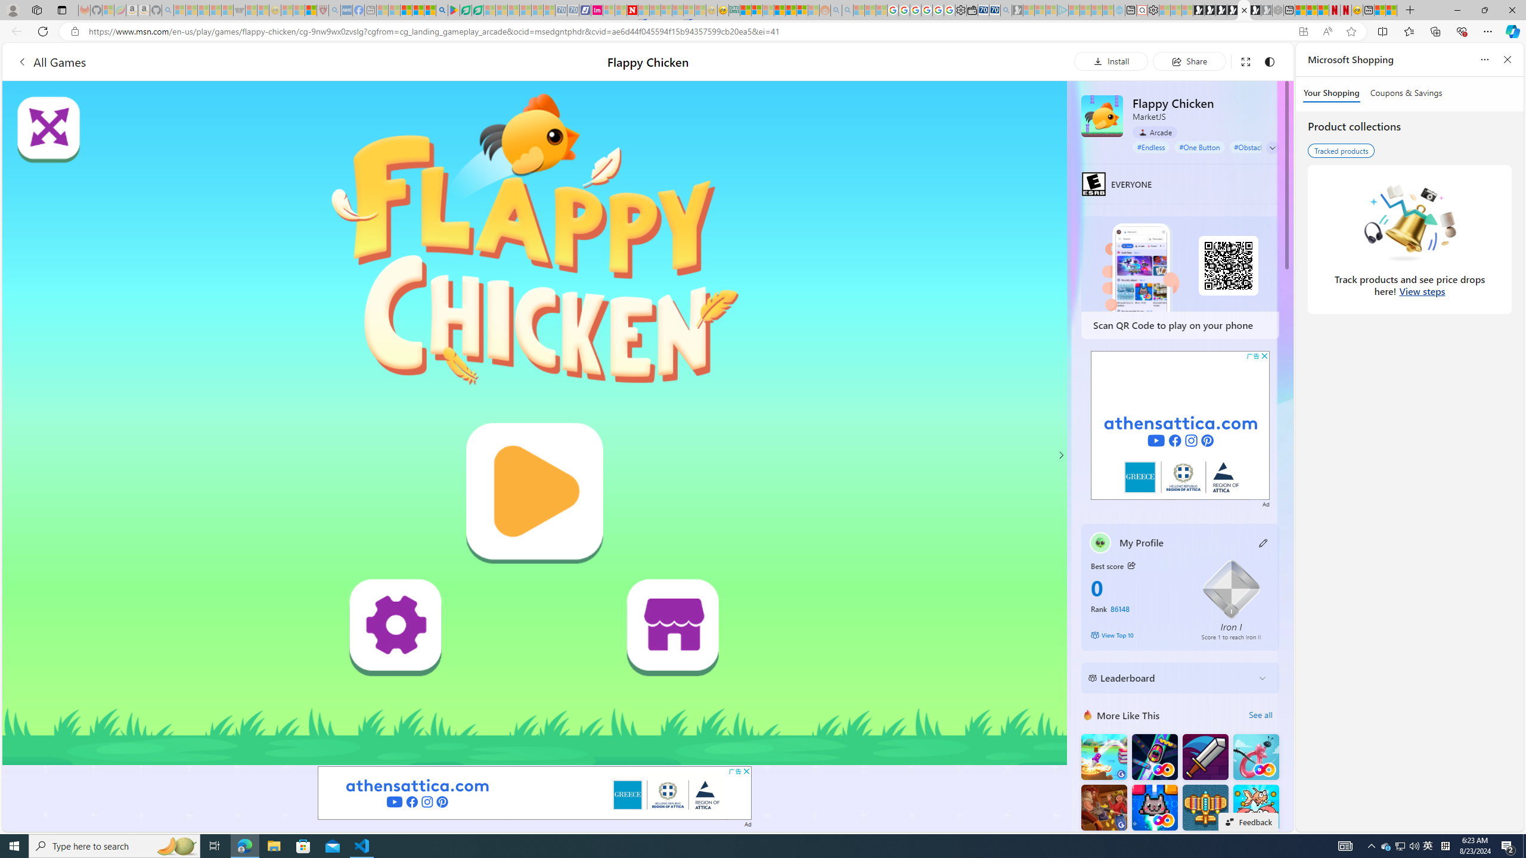 Image resolution: width=1526 pixels, height=858 pixels. I want to click on All Games, so click(51, 61).